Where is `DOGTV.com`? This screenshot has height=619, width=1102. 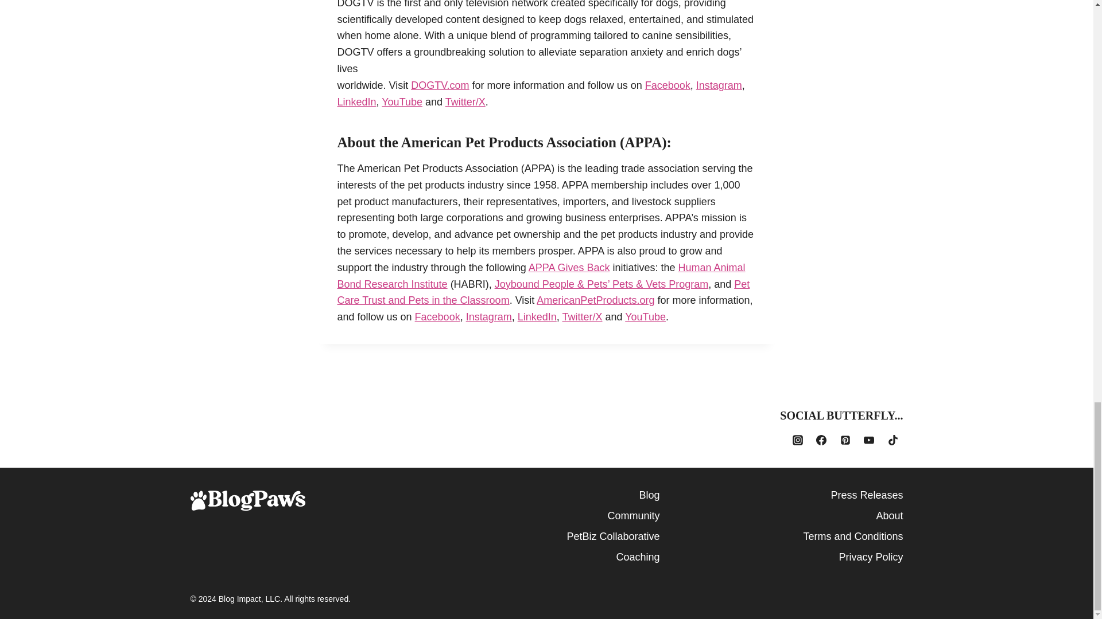
DOGTV.com is located at coordinates (440, 85).